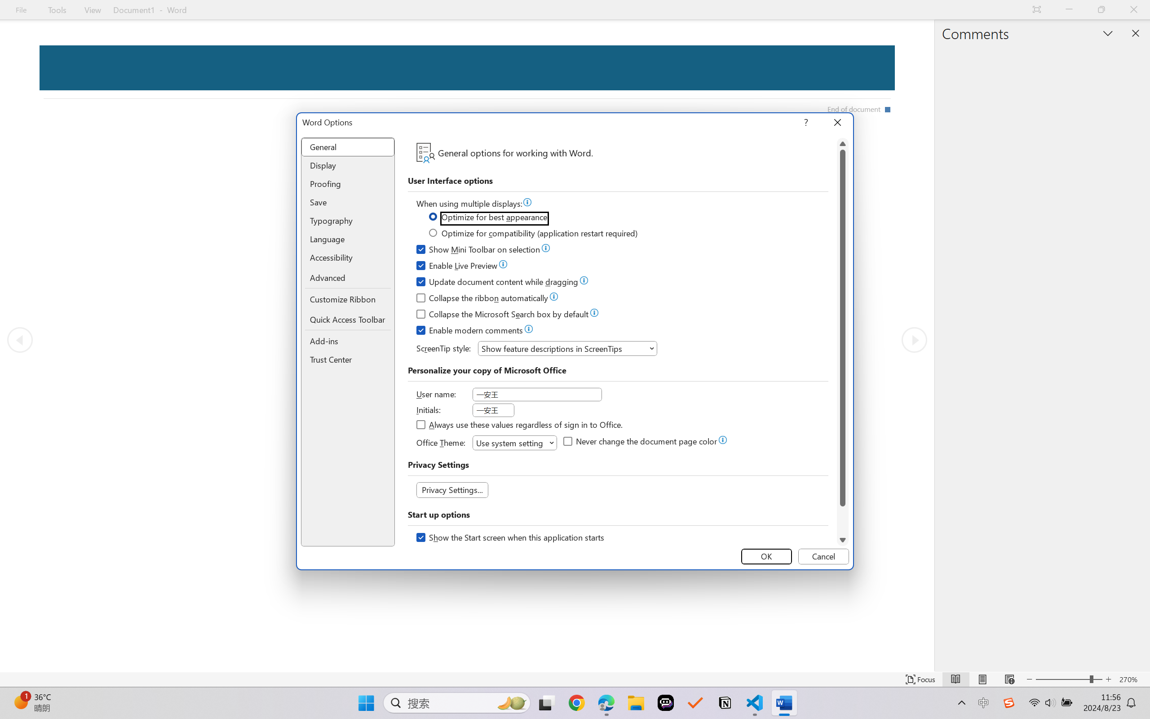 This screenshot has height=719, width=1150. I want to click on Advanced, so click(348, 279).